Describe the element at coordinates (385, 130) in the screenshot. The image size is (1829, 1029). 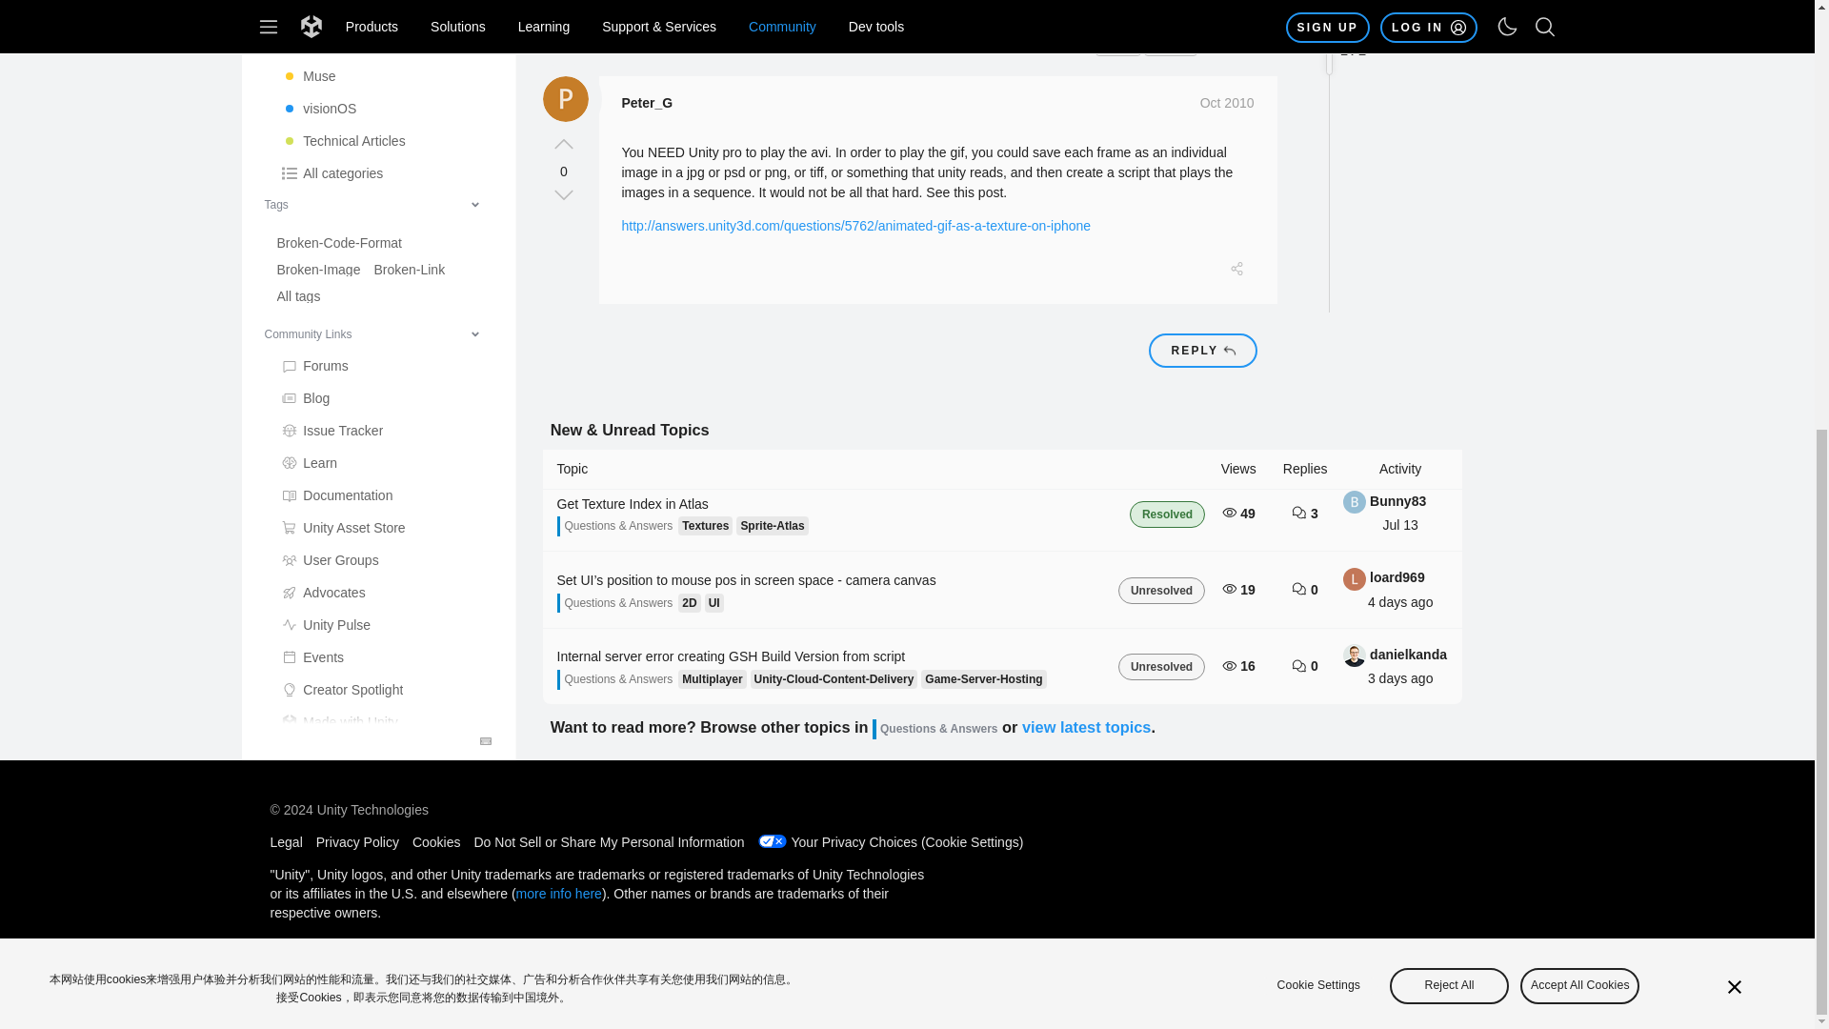
I see `Advocates` at that location.